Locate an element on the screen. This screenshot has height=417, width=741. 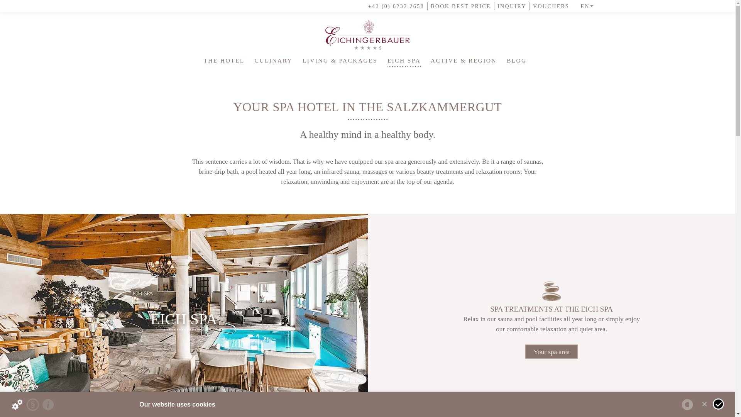
EN is located at coordinates (584, 6).